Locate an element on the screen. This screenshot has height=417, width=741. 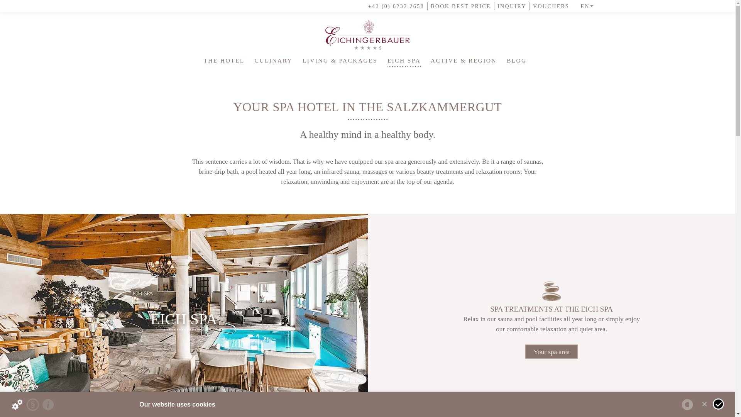
EN is located at coordinates (584, 6).